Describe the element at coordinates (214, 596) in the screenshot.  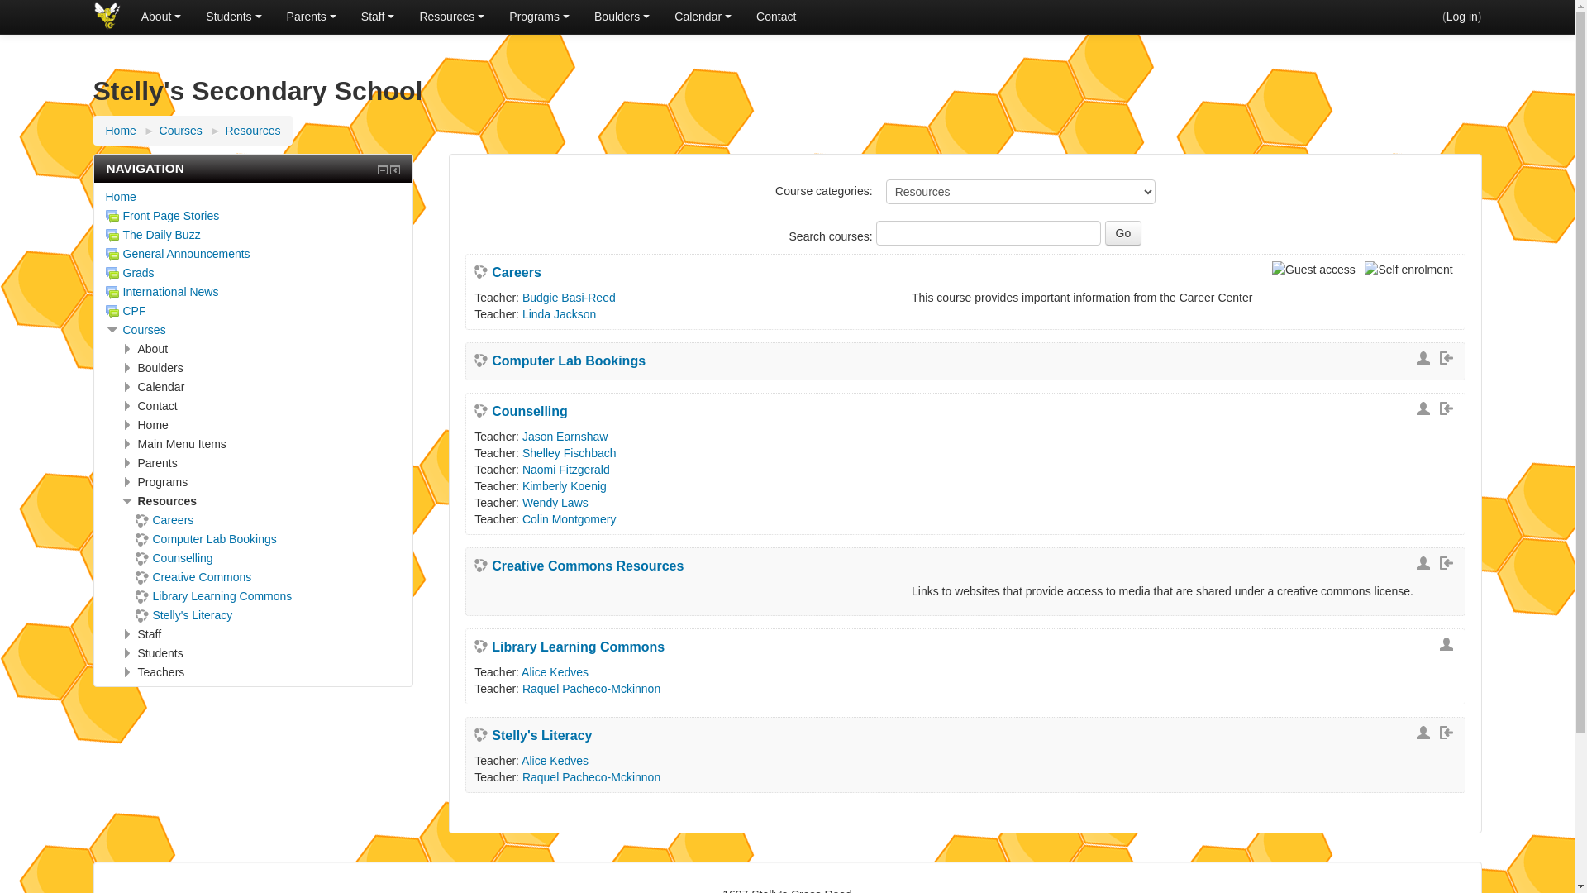
I see `Library Learning Commons` at that location.